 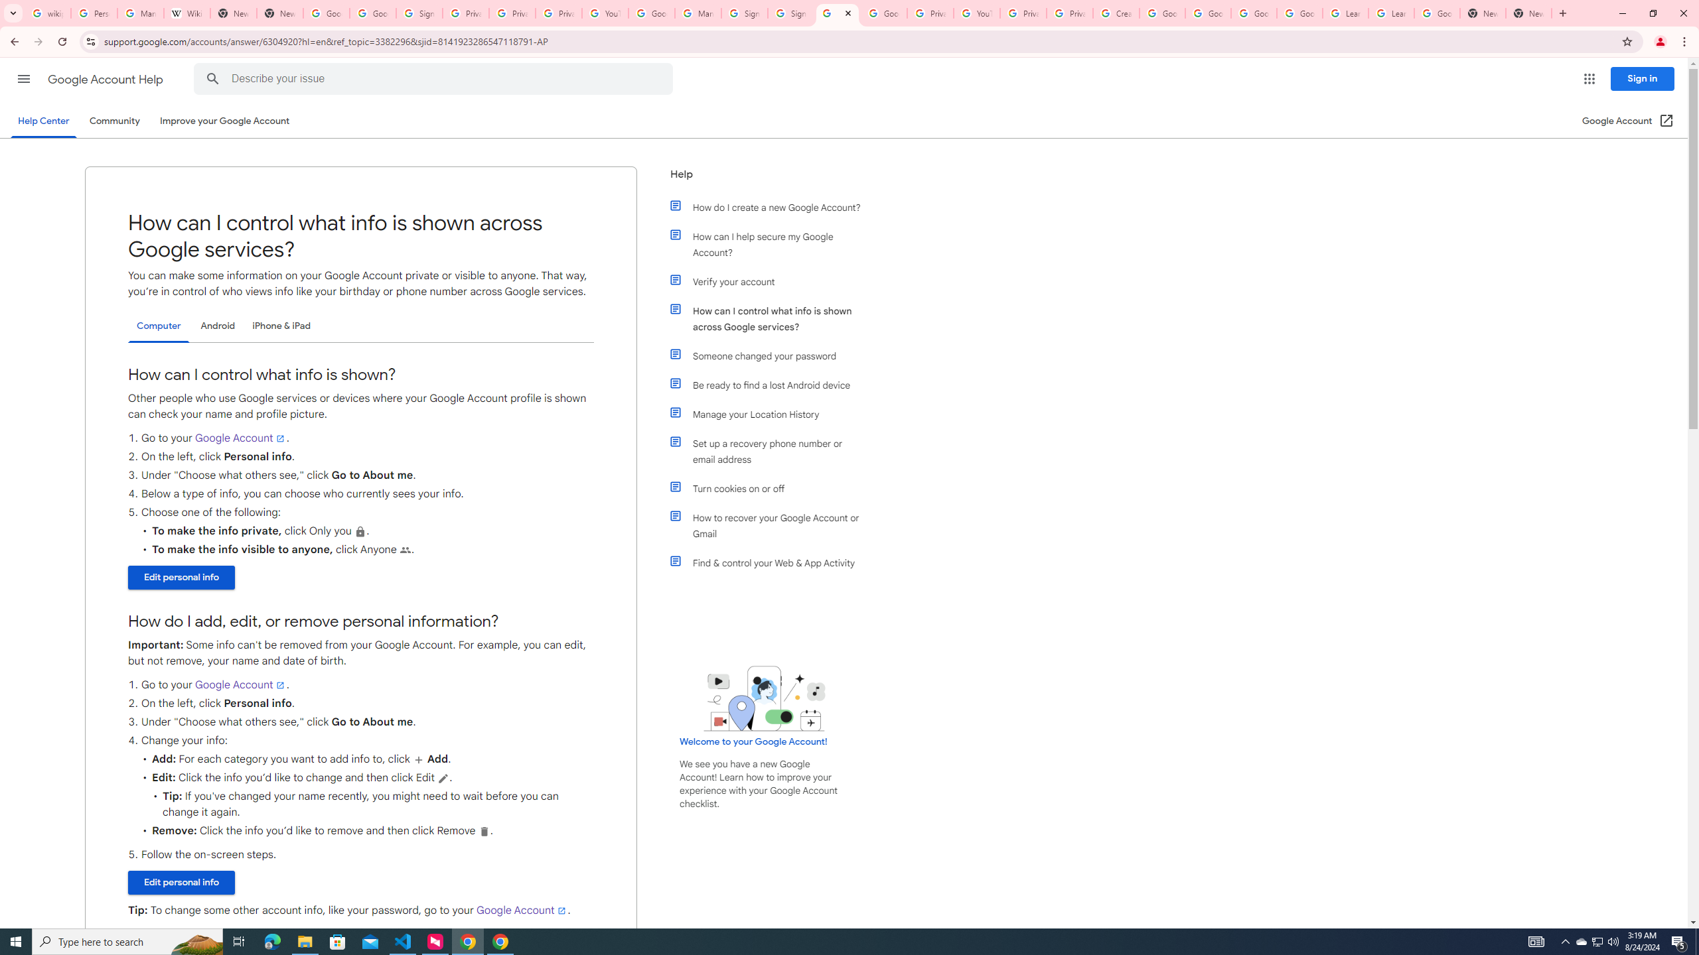 I want to click on Improve your Google Account, so click(x=225, y=121).